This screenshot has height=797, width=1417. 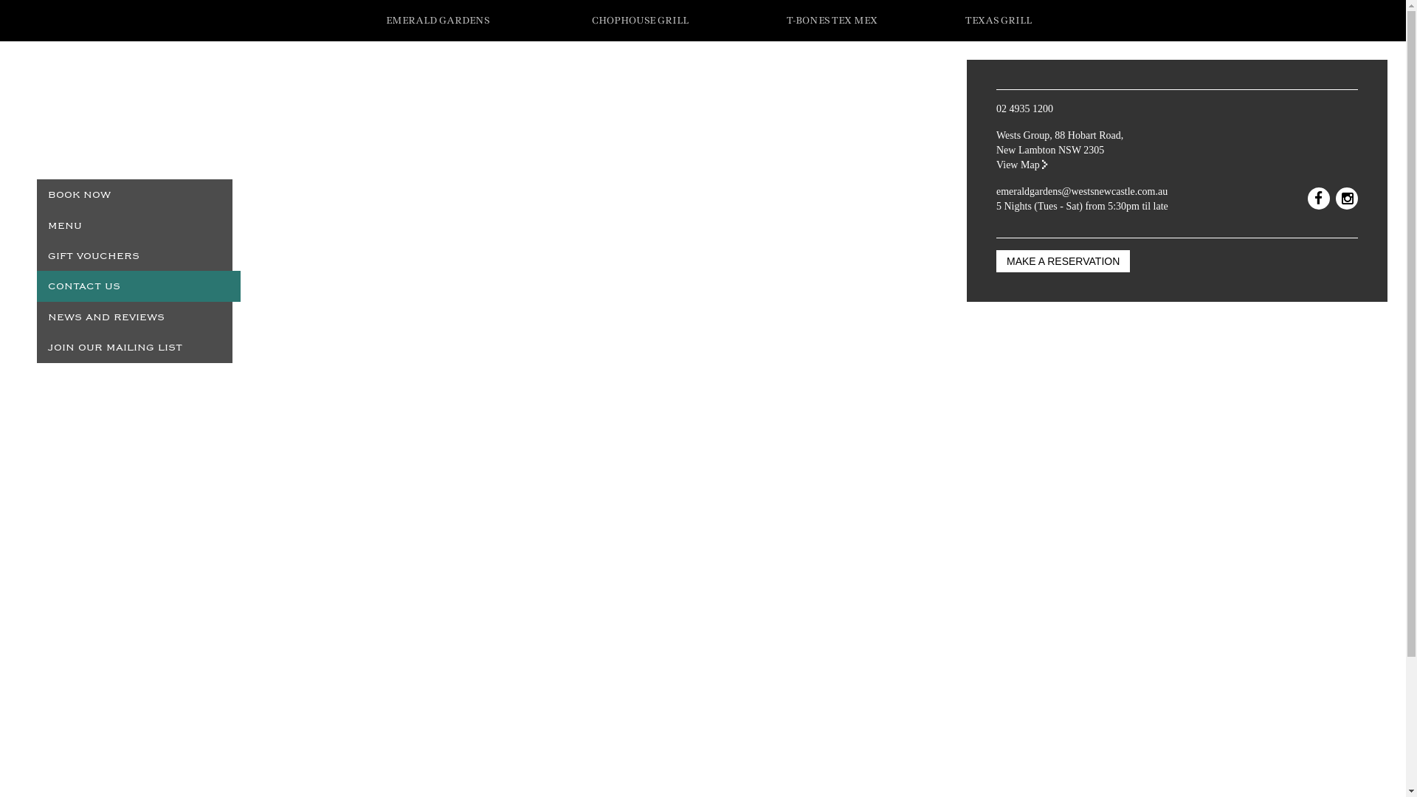 I want to click on JOIN OUR MAILING LIST, so click(x=134, y=347).